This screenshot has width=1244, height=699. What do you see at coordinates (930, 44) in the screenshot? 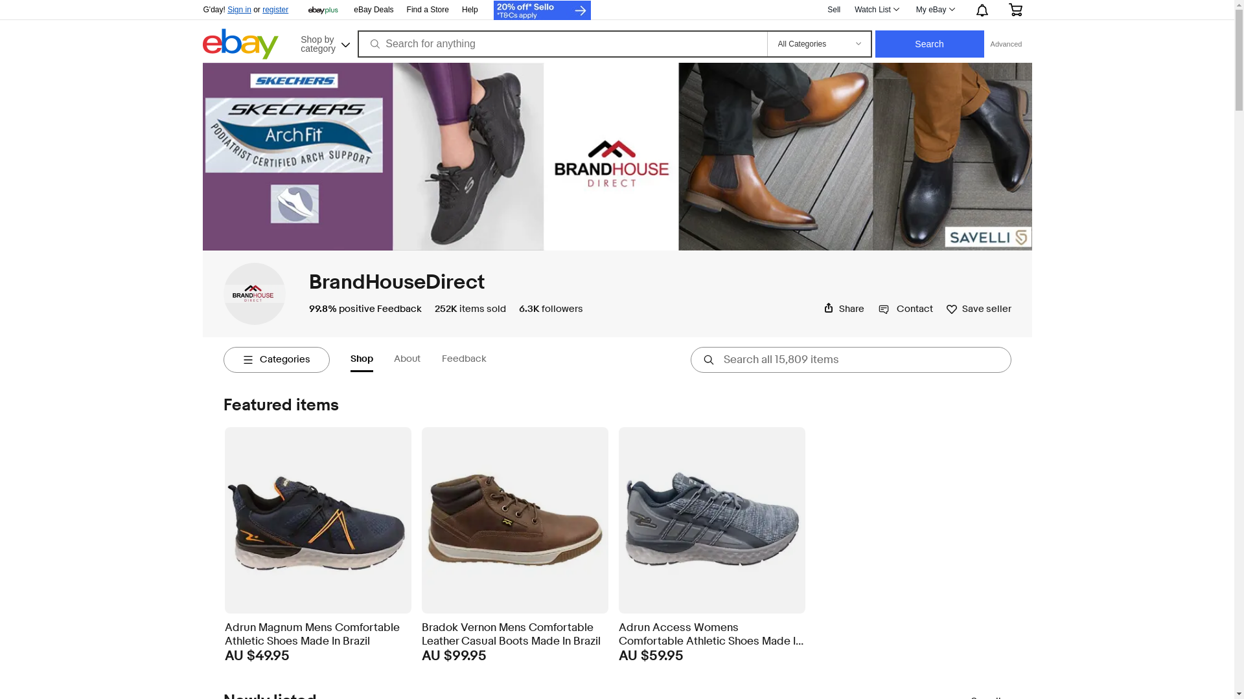
I see `Search` at bounding box center [930, 44].